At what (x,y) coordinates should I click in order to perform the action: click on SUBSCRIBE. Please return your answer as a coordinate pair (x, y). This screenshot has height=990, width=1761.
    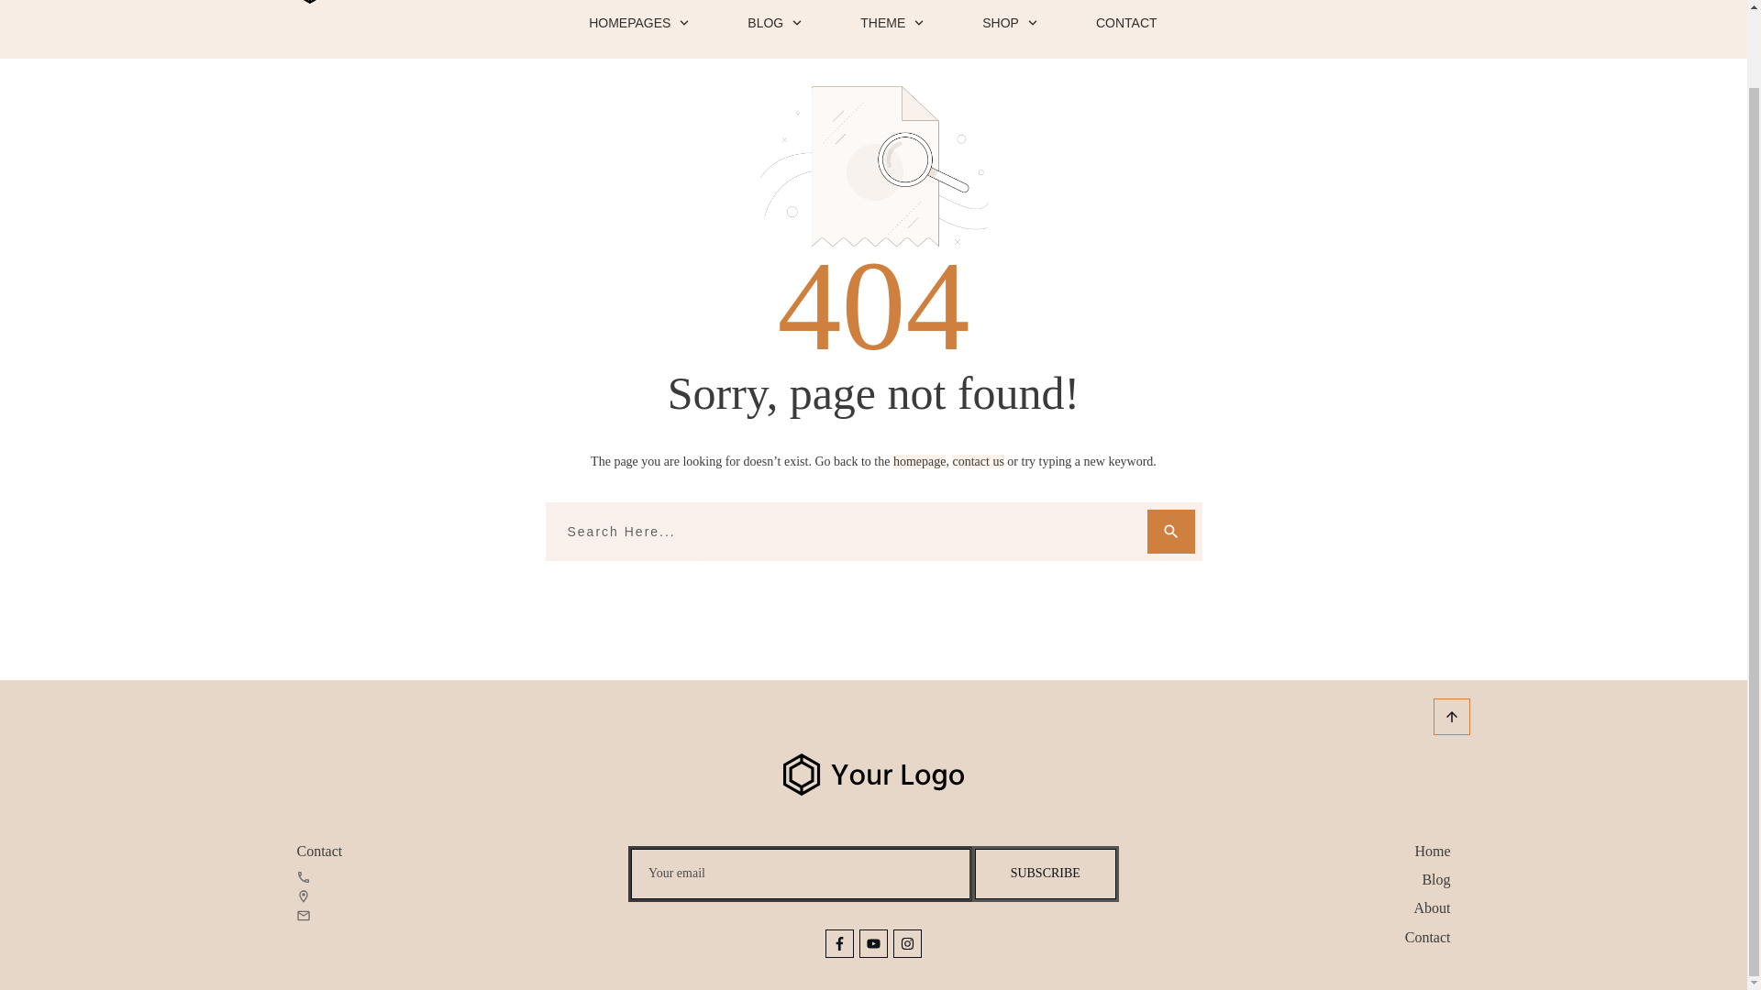
    Looking at the image, I should click on (1045, 873).